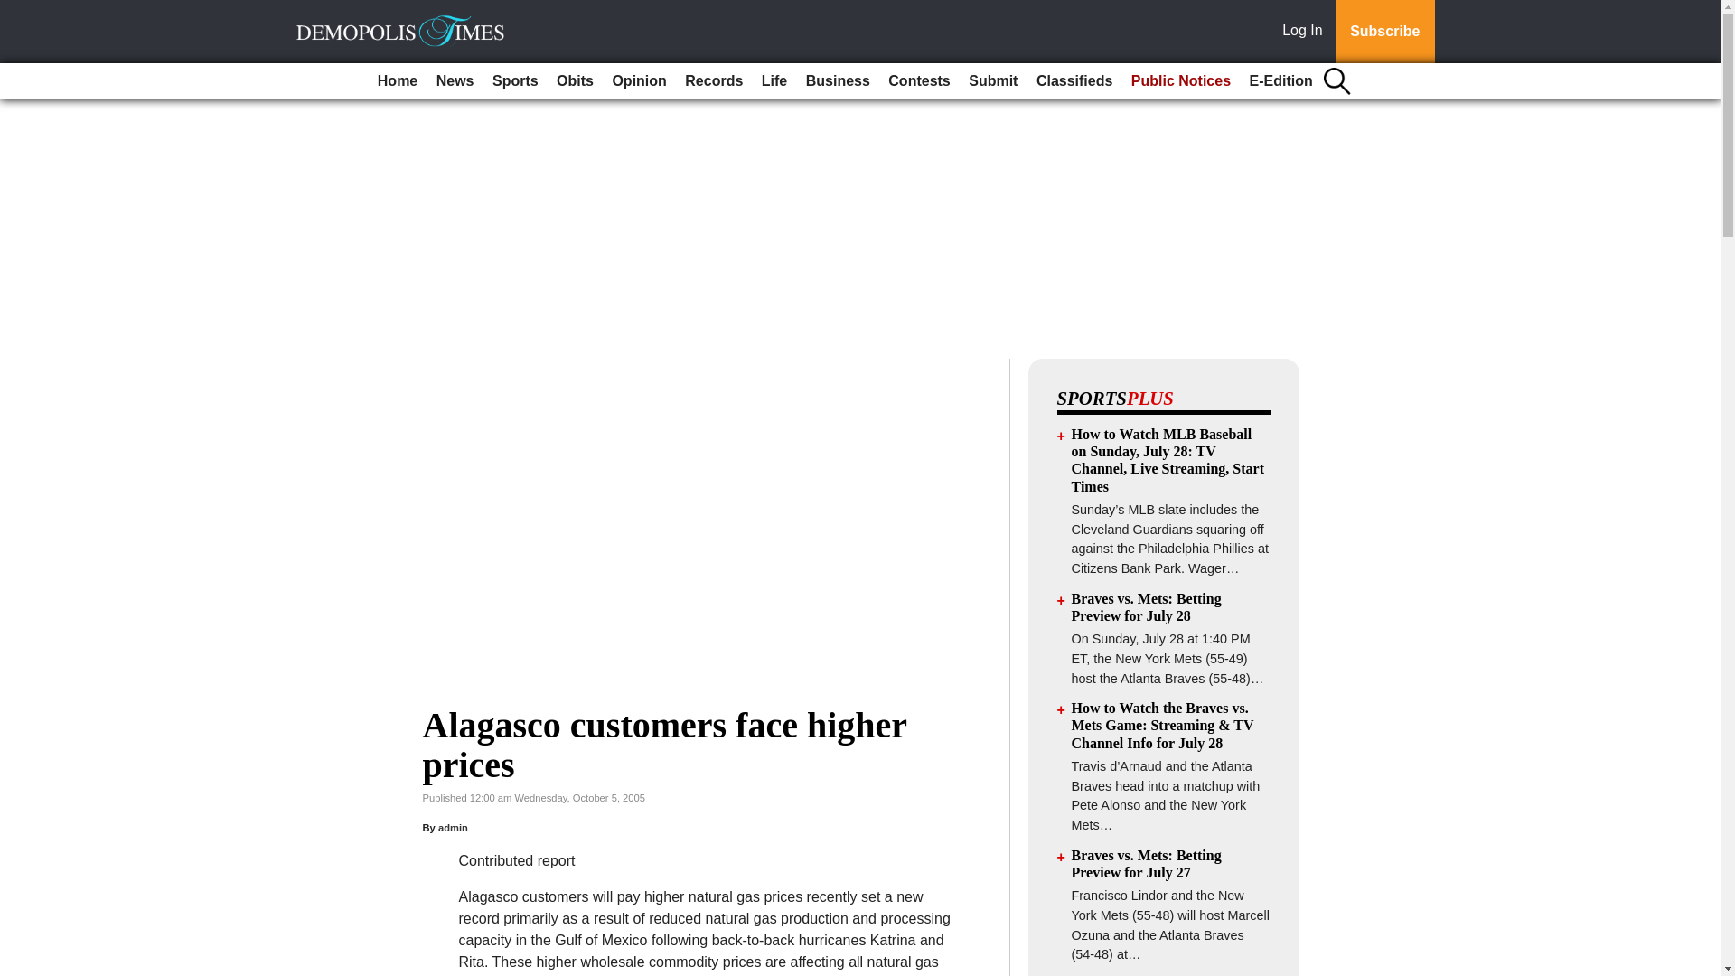 This screenshot has width=1735, height=976. What do you see at coordinates (455, 81) in the screenshot?
I see `News` at bounding box center [455, 81].